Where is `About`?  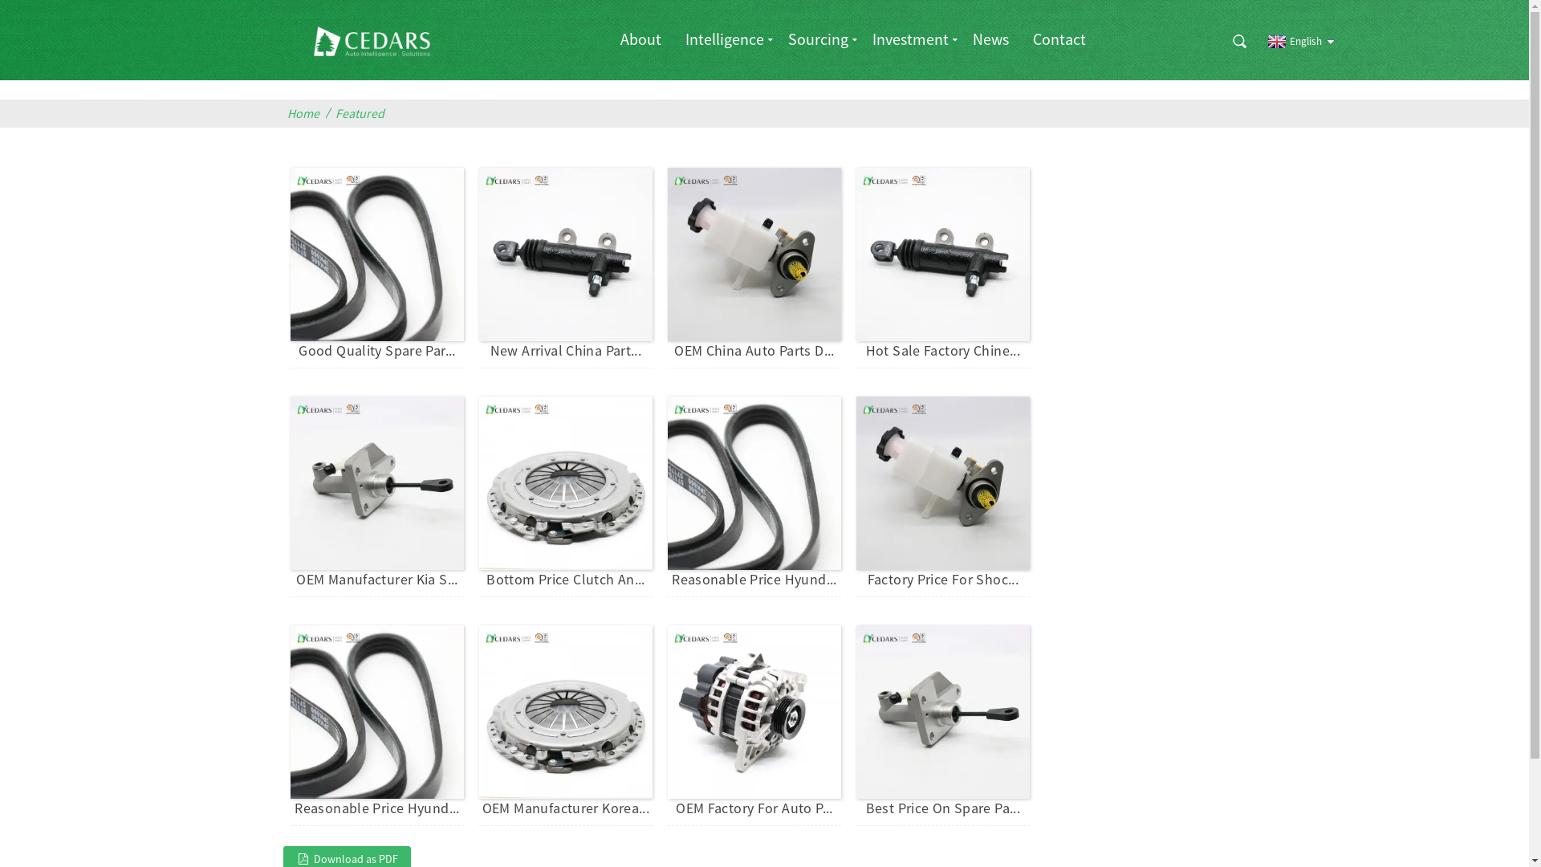 About is located at coordinates (640, 39).